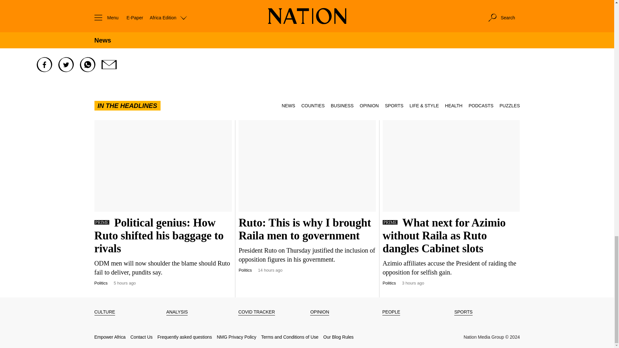  Describe the element at coordinates (101, 222) in the screenshot. I see `PRIME` at that location.